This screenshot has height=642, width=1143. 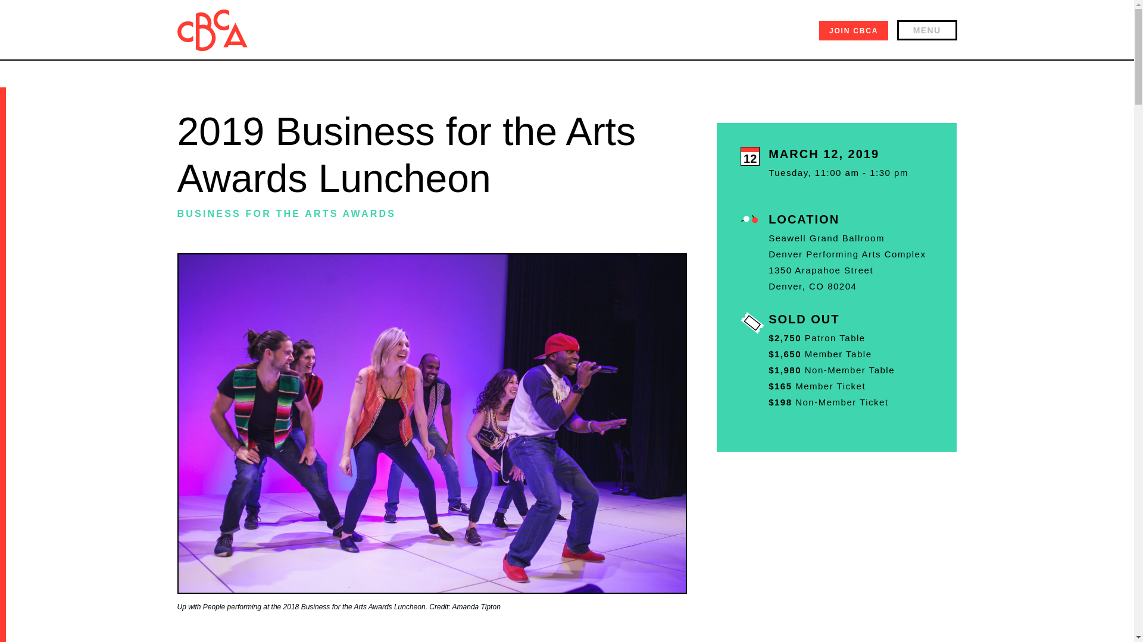 What do you see at coordinates (927, 30) in the screenshot?
I see `MENU` at bounding box center [927, 30].